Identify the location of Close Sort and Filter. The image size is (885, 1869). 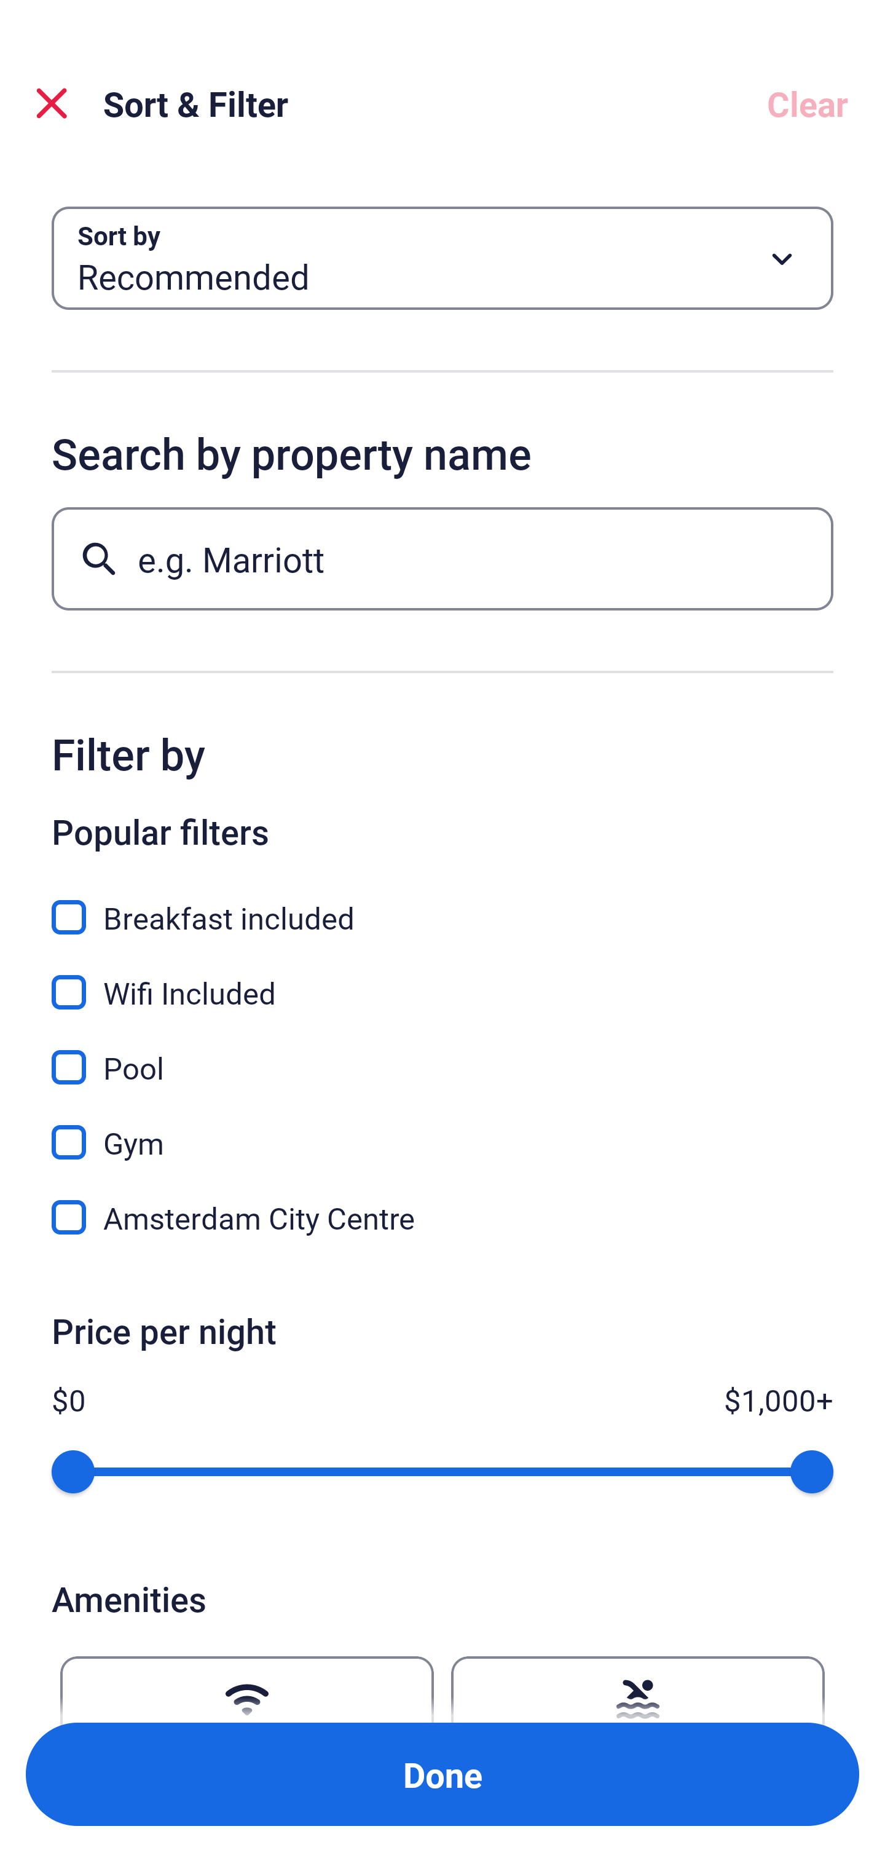
(52, 103).